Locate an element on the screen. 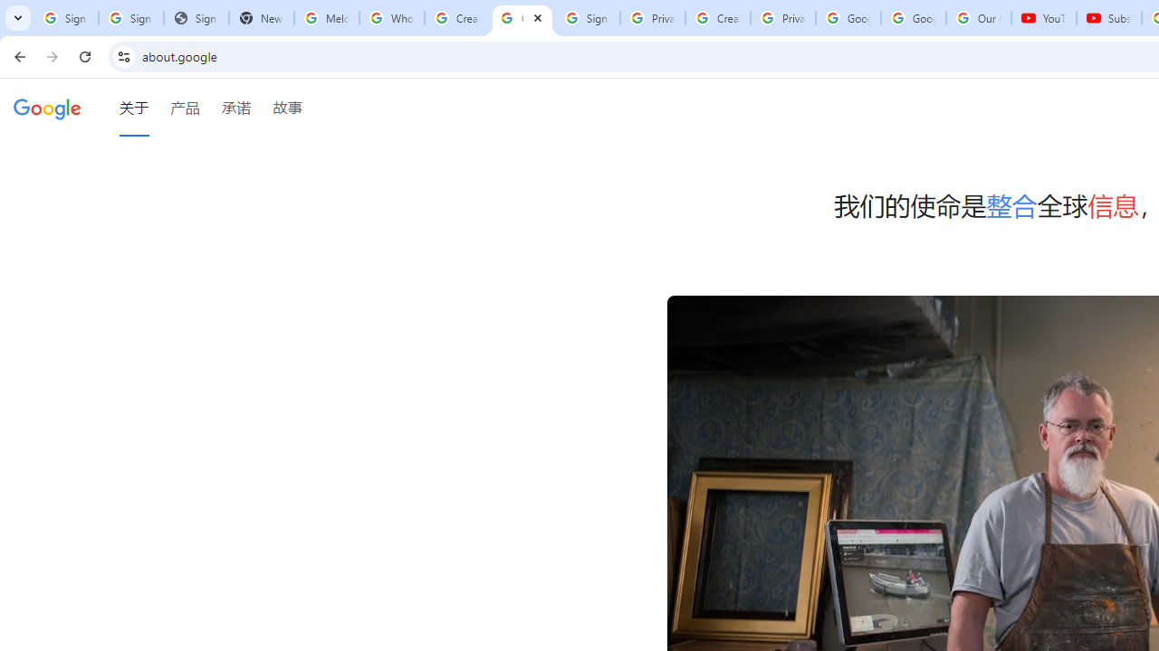 The image size is (1159, 651). System is located at coordinates (9, 10).